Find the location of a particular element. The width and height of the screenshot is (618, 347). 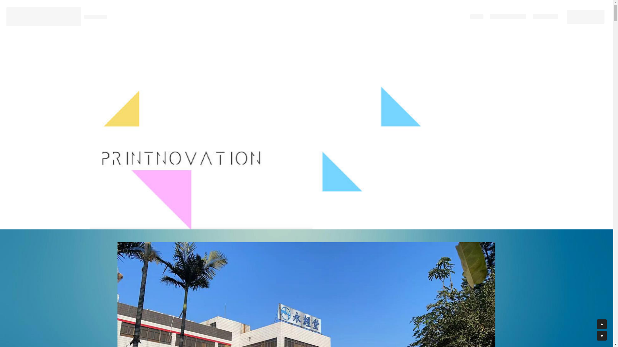

LOCATIONS is located at coordinates (545, 17).